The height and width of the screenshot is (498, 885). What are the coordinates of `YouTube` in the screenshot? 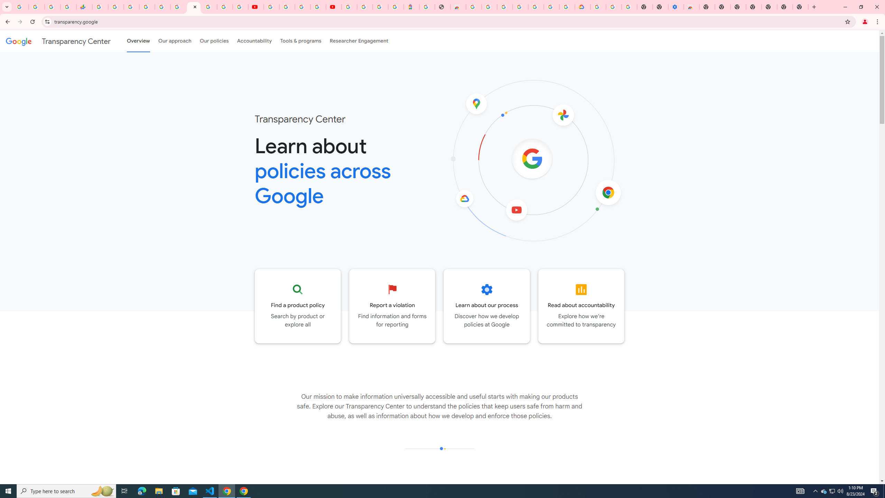 It's located at (272, 7).